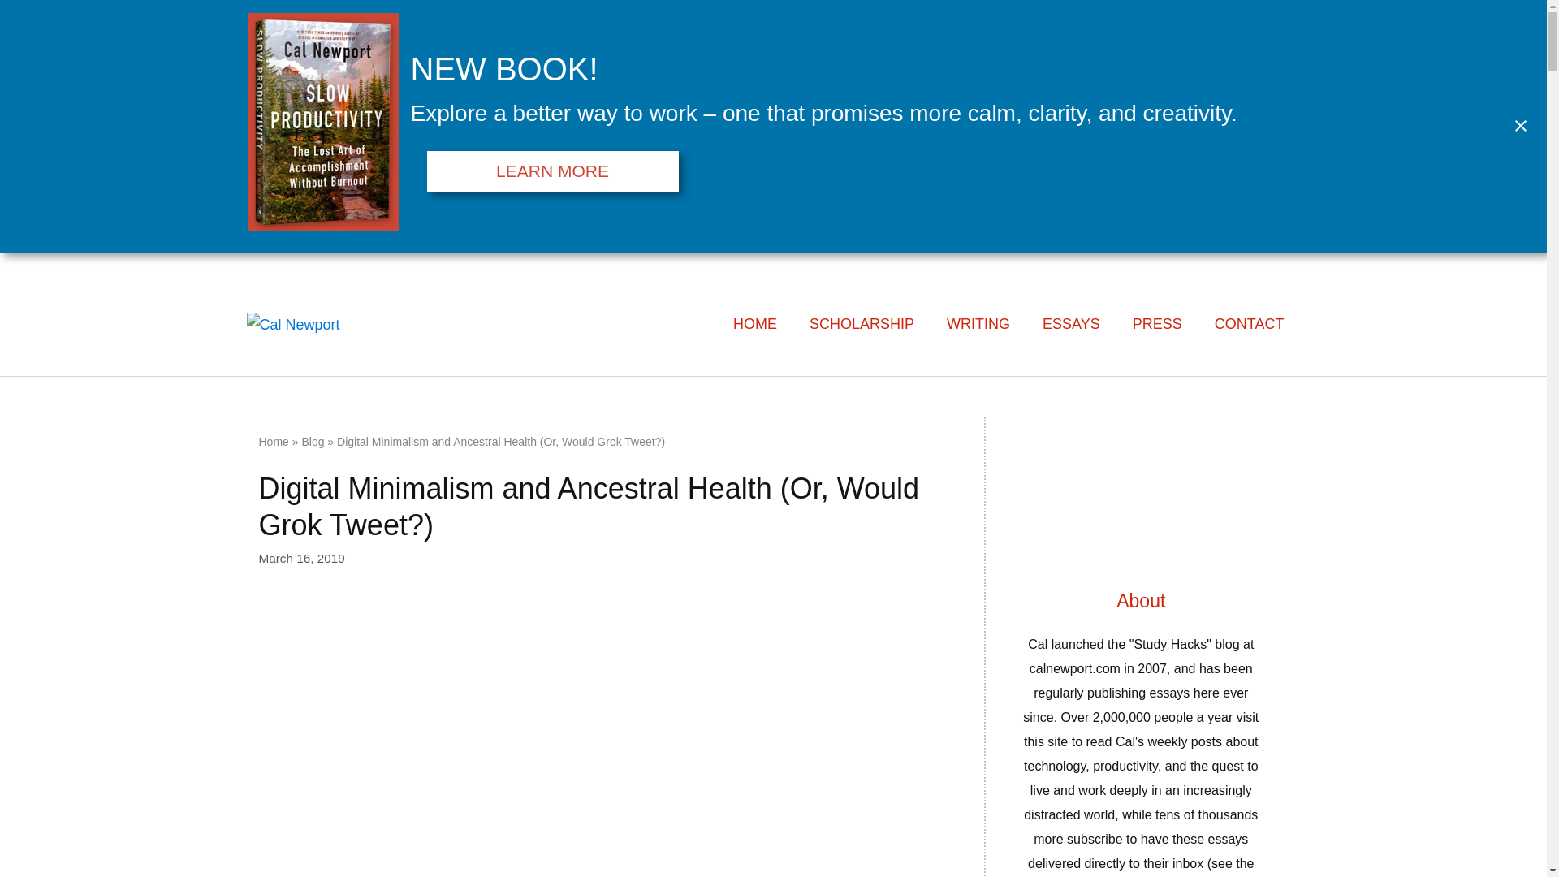 Image resolution: width=1559 pixels, height=877 pixels. What do you see at coordinates (1070, 323) in the screenshot?
I see `ESSAYS` at bounding box center [1070, 323].